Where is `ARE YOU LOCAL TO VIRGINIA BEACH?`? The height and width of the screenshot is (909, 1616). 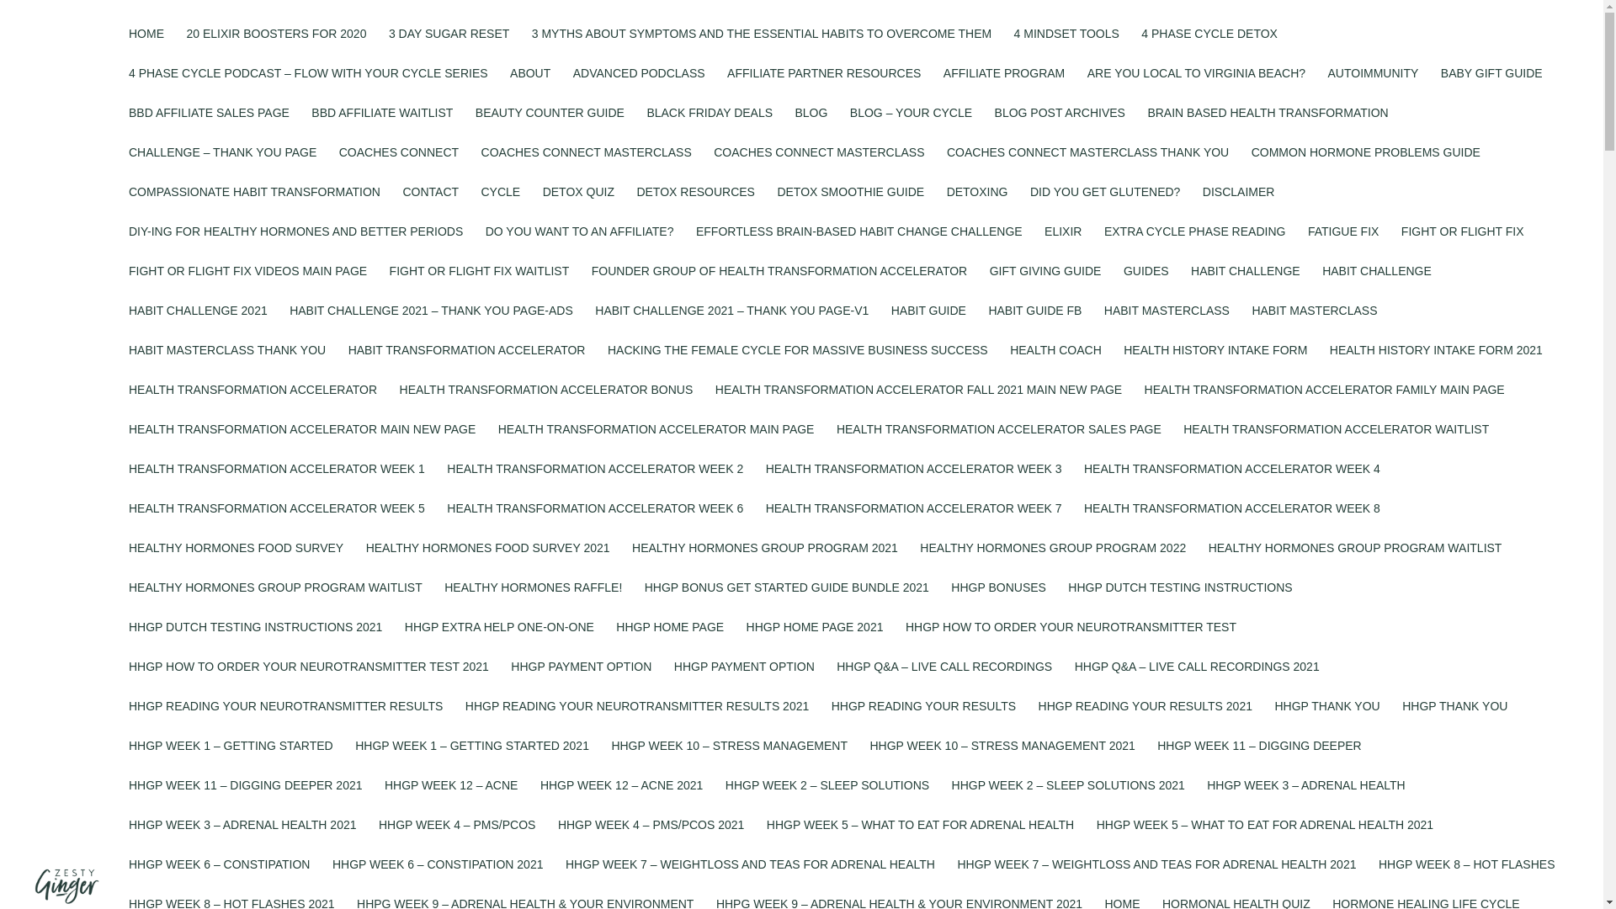 ARE YOU LOCAL TO VIRGINIA BEACH? is located at coordinates (1197, 87).